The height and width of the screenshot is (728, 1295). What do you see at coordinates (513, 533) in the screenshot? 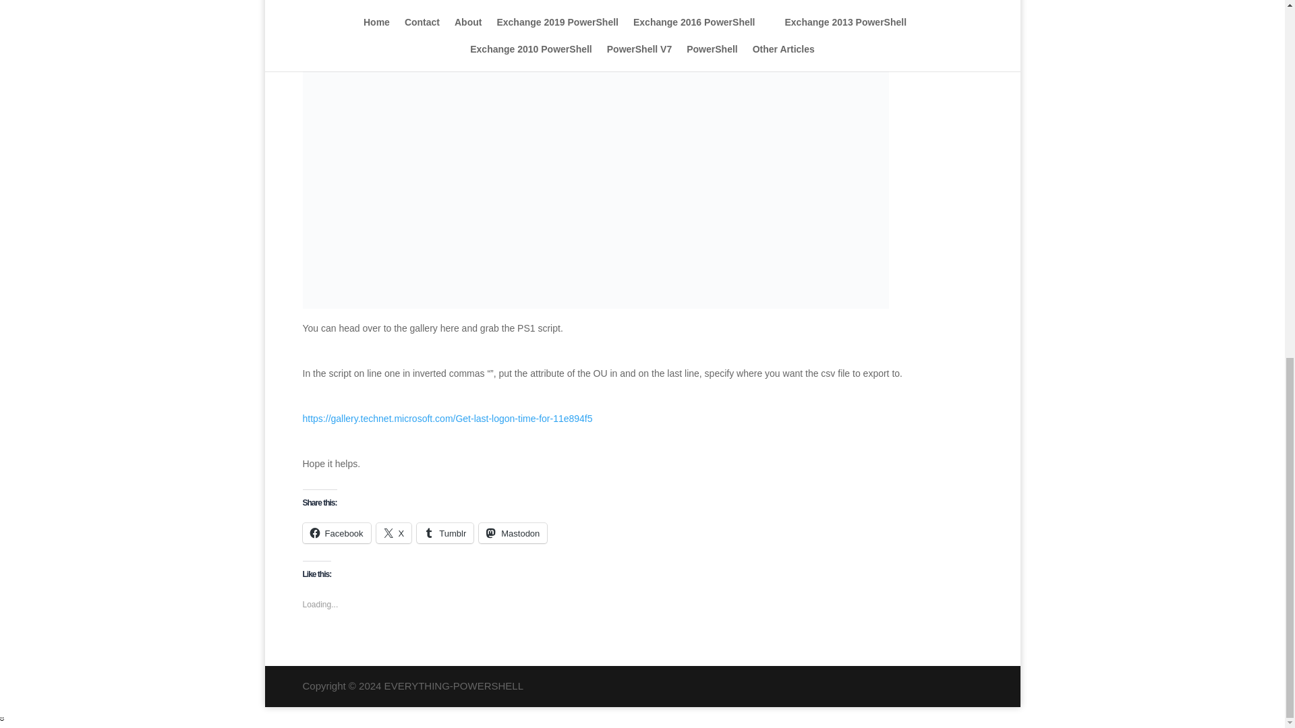
I see `Mastodon` at bounding box center [513, 533].